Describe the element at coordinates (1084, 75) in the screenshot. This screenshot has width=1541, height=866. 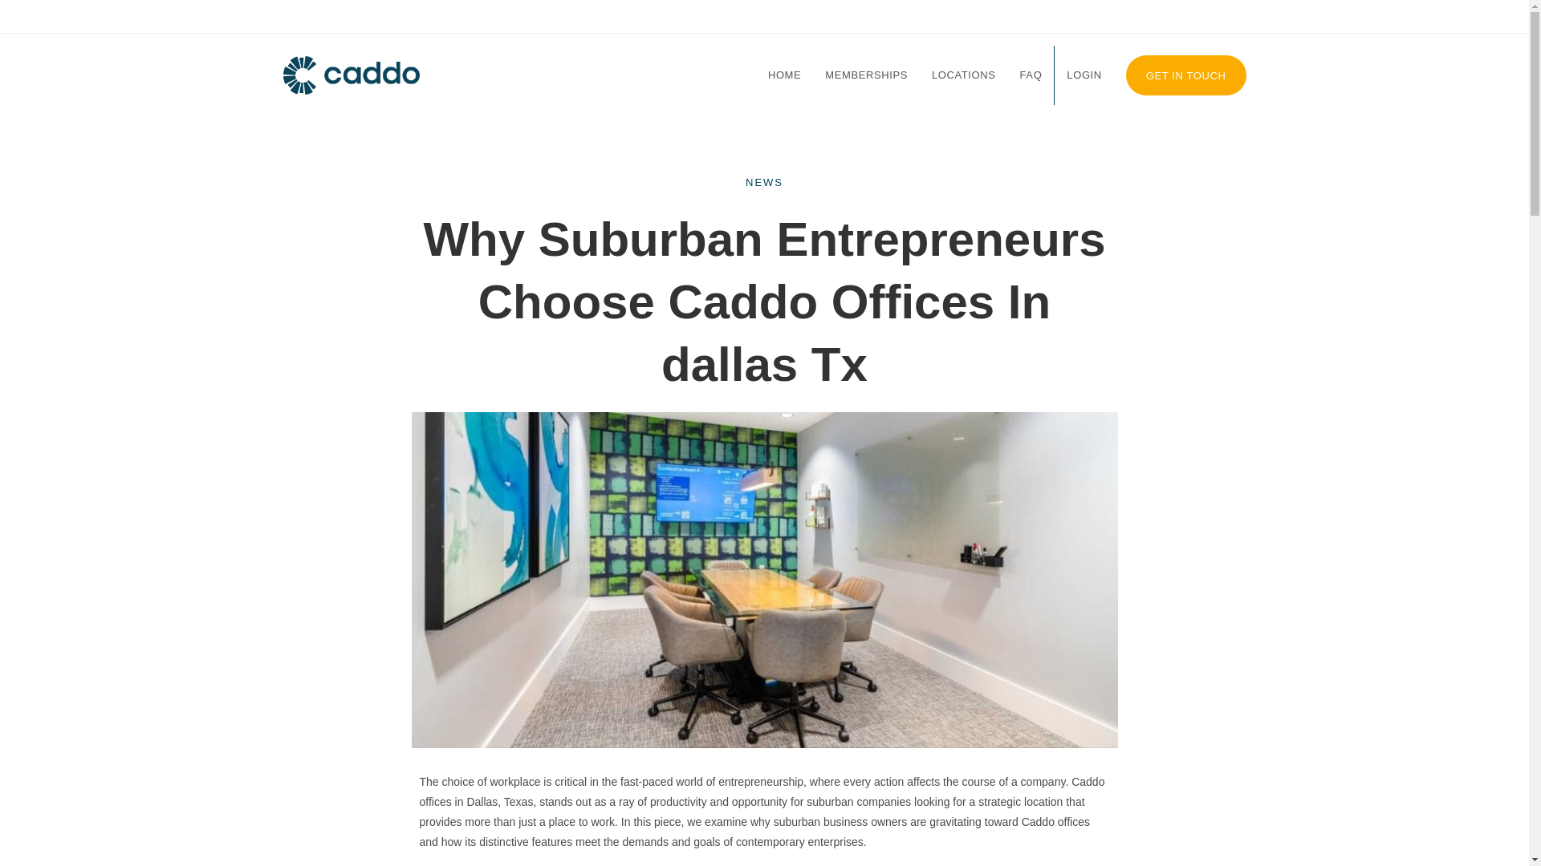
I see `LOGIN` at that location.